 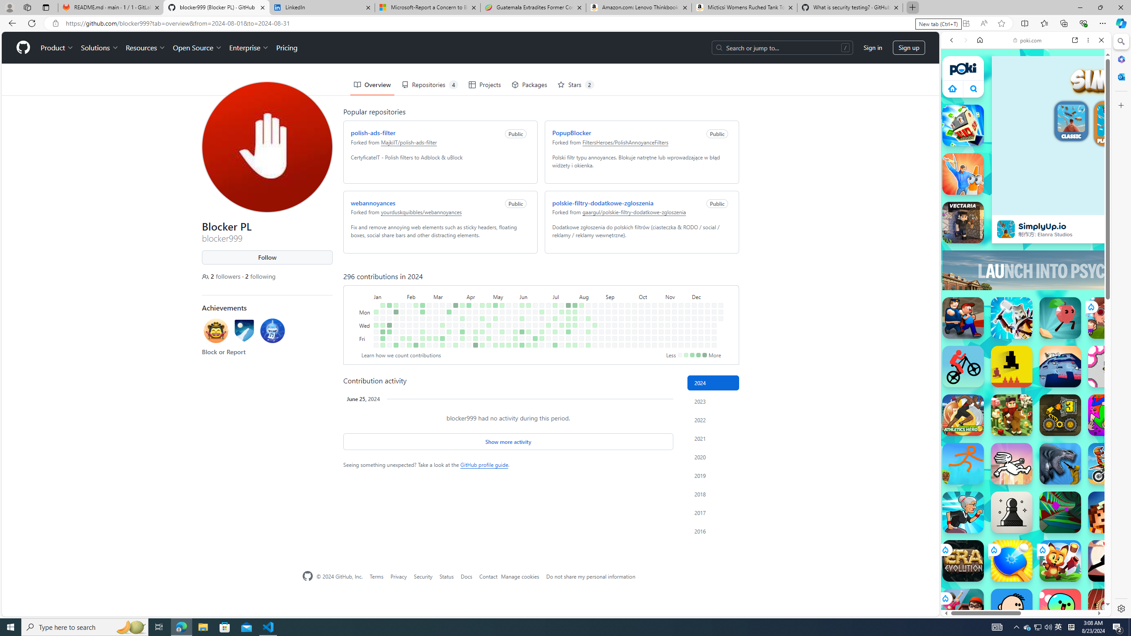 What do you see at coordinates (982, 426) in the screenshot?
I see `Hills of Steel Hills of Steel poki.com` at bounding box center [982, 426].